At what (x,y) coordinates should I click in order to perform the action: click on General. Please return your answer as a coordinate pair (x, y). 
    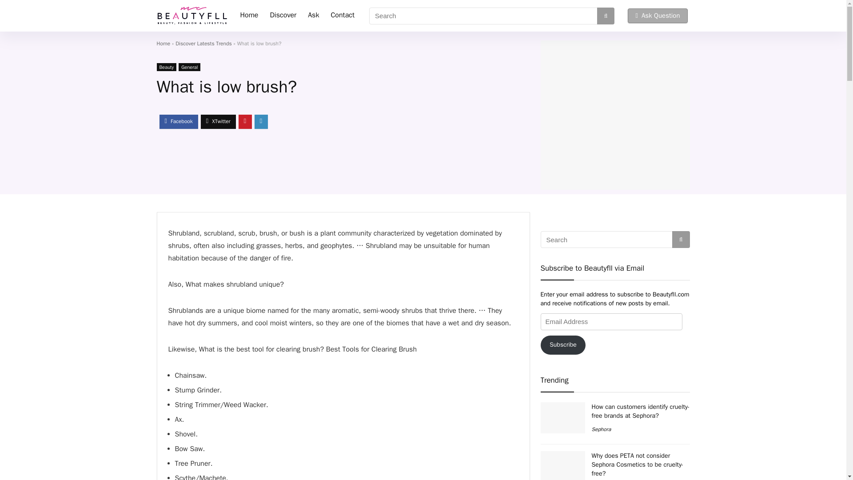
    Looking at the image, I should click on (189, 67).